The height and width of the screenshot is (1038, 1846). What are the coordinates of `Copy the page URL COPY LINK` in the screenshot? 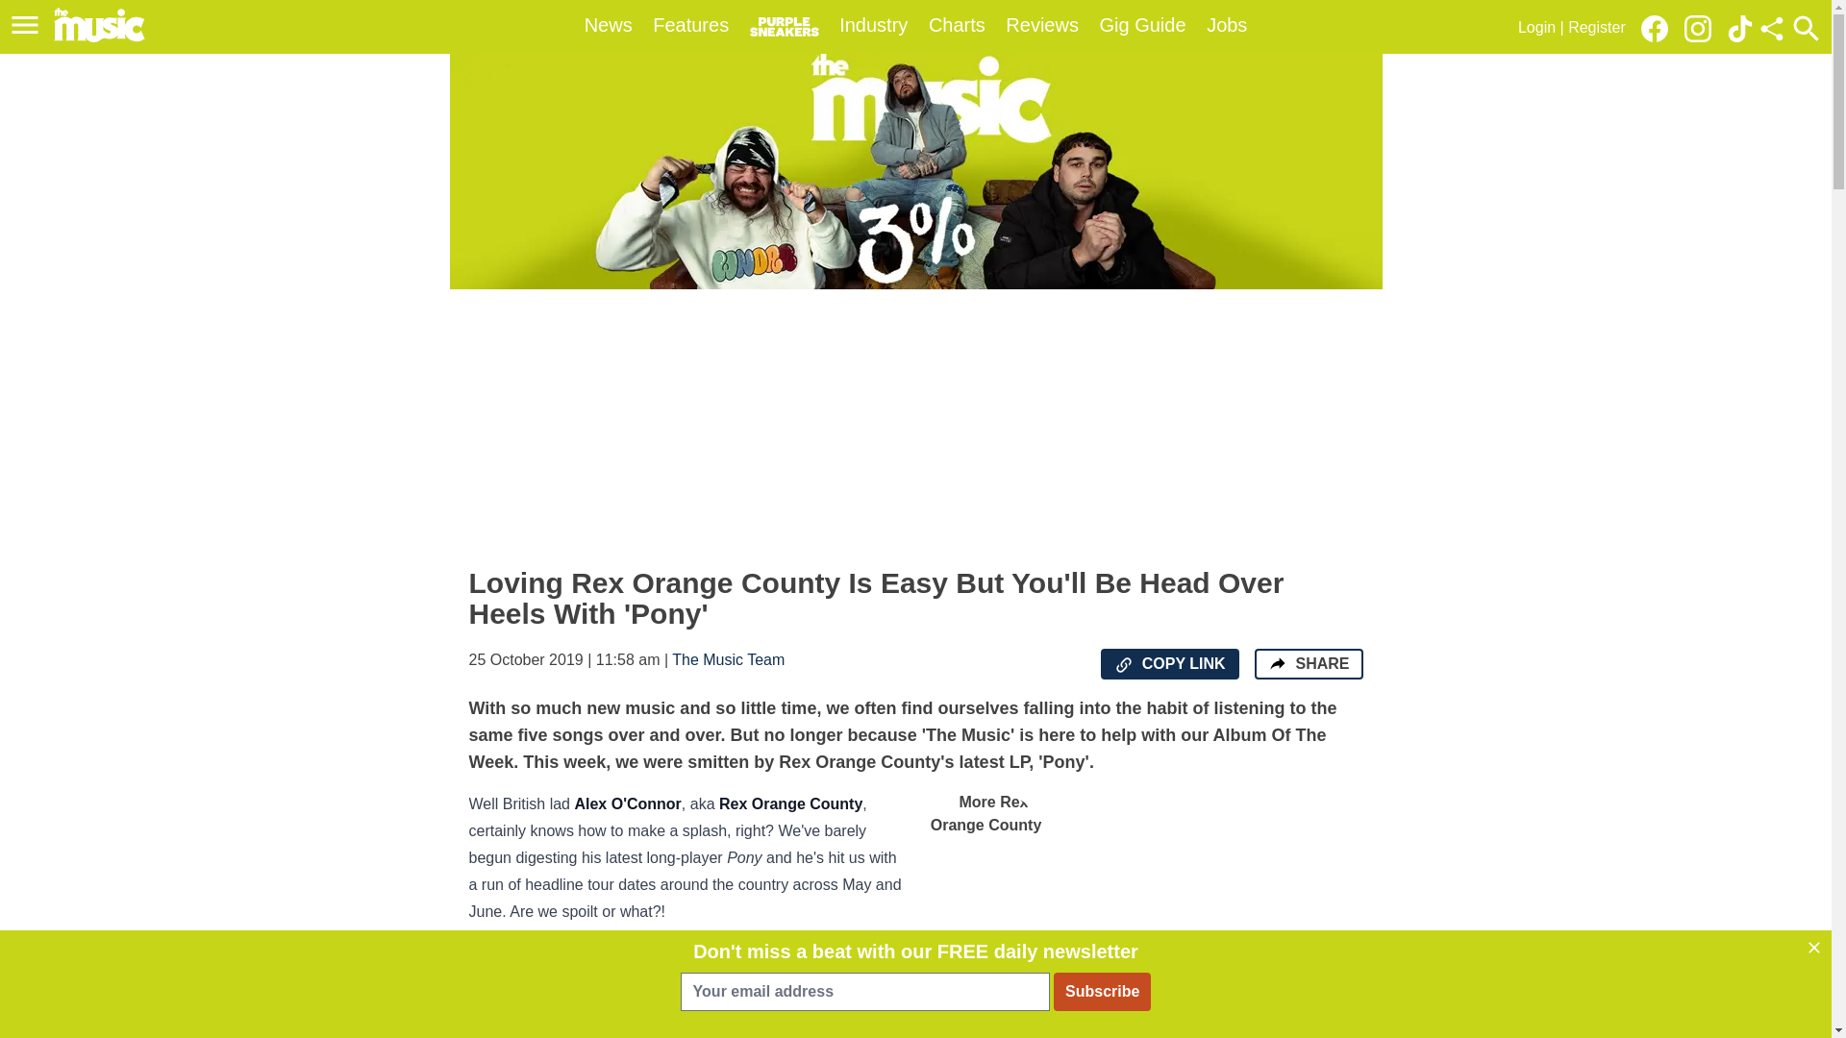 It's located at (1169, 664).